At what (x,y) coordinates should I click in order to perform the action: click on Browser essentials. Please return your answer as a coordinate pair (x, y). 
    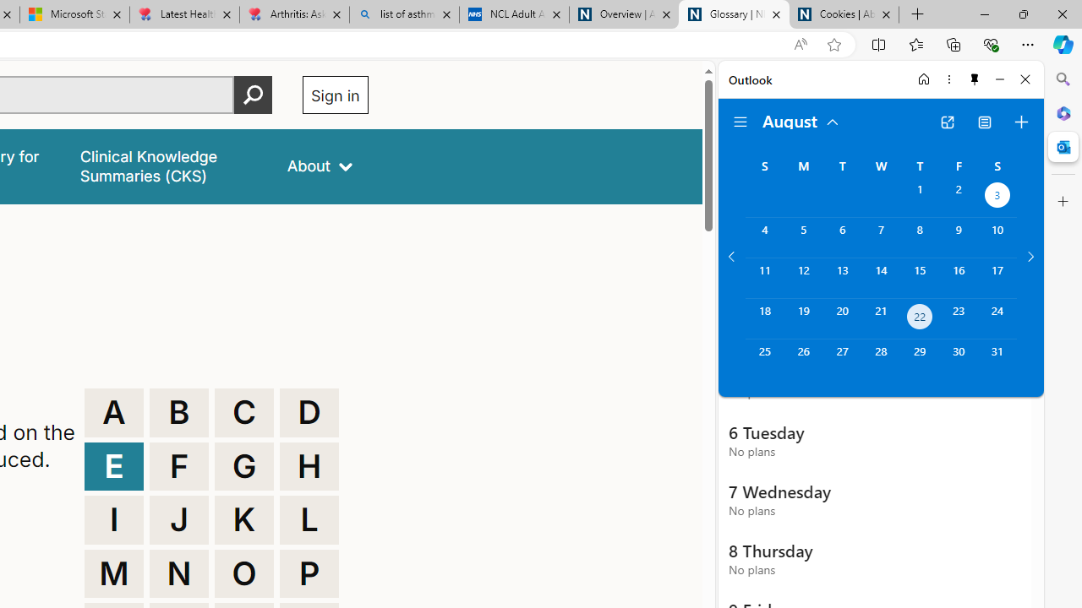
    Looking at the image, I should click on (991, 44).